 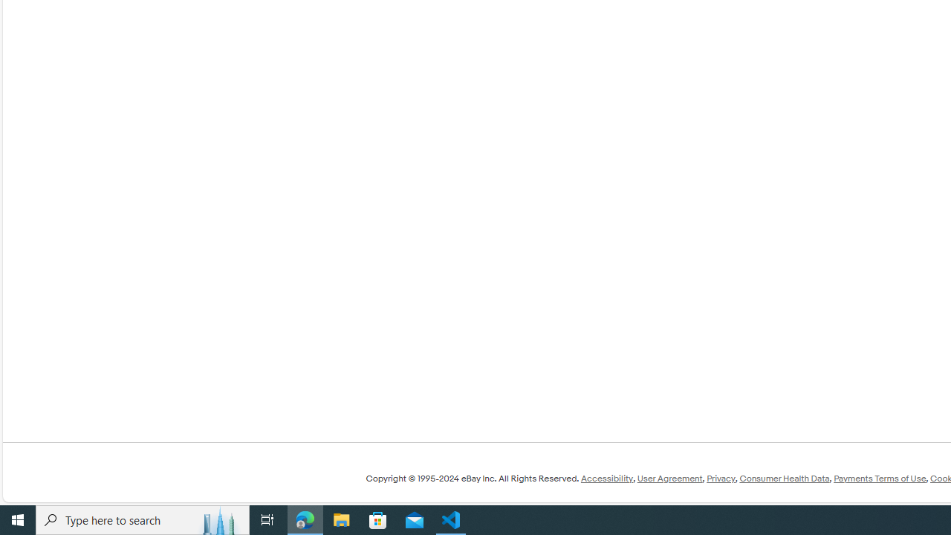 What do you see at coordinates (669, 479) in the screenshot?
I see `User Agreement` at bounding box center [669, 479].